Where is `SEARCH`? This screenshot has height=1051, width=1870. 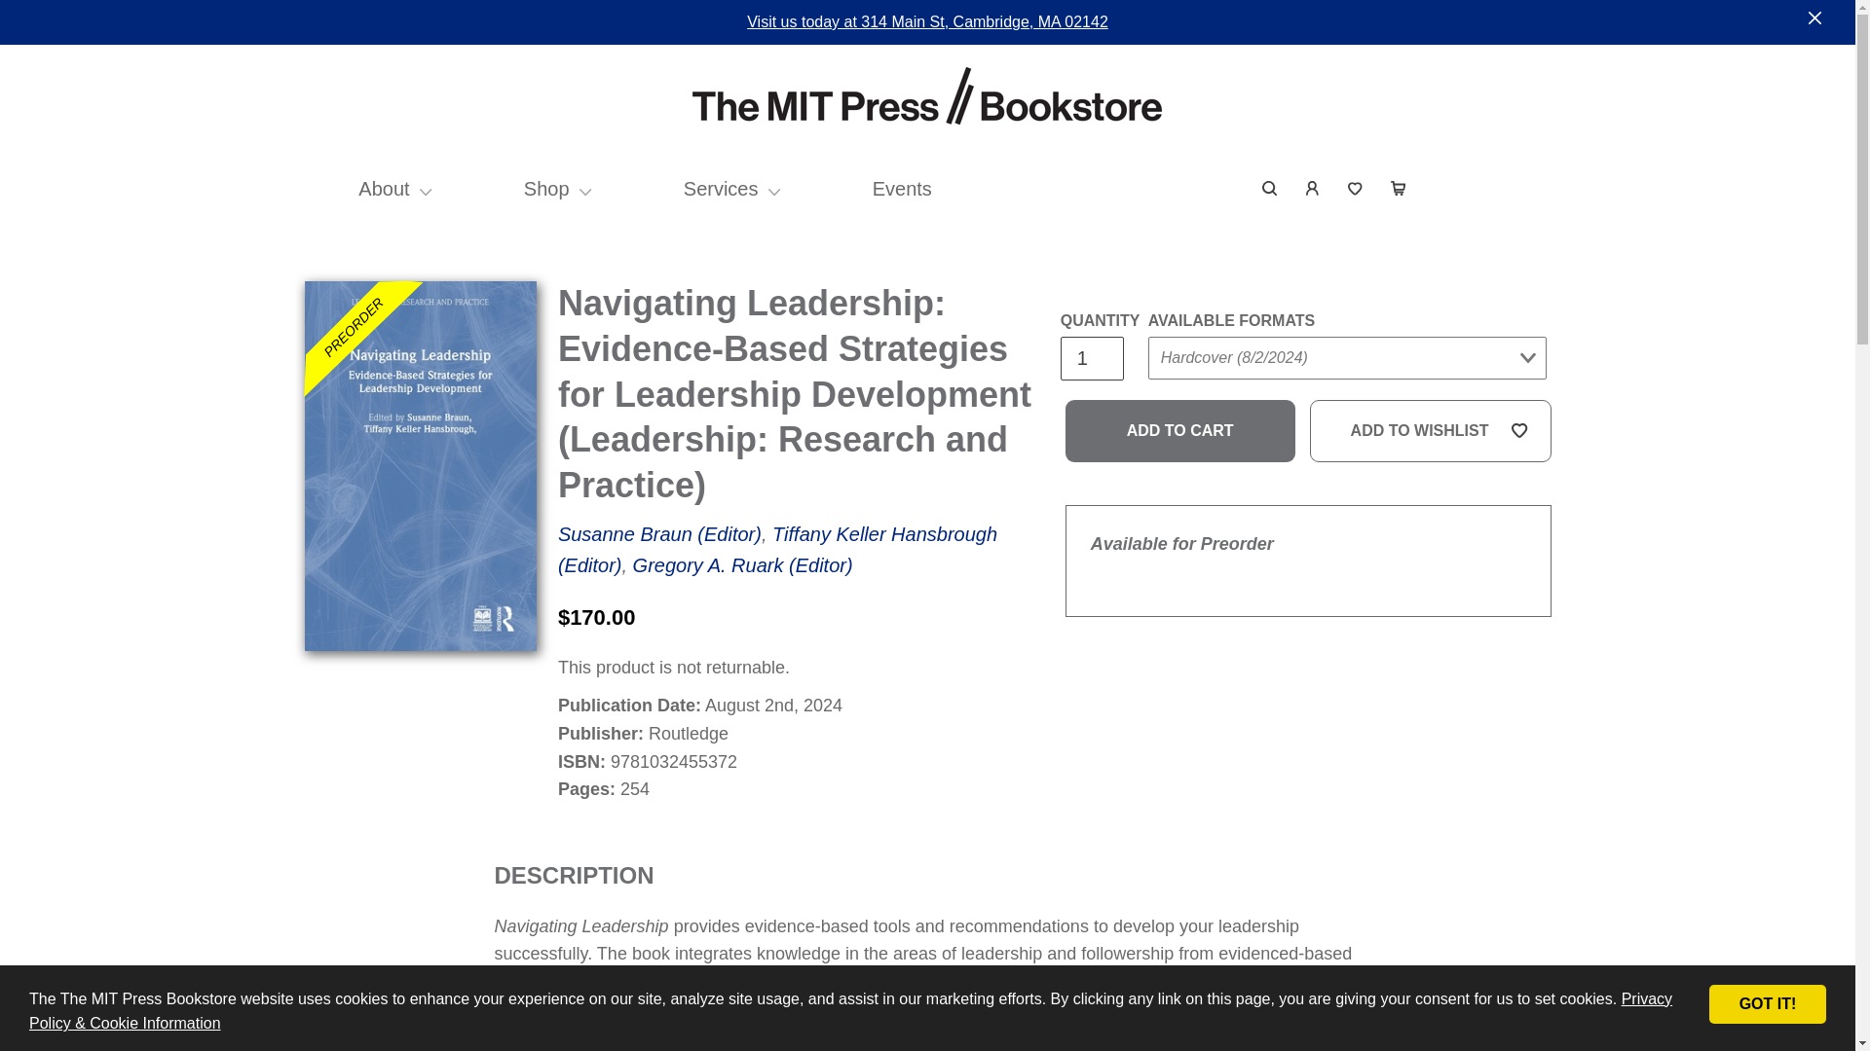
SEARCH is located at coordinates (1270, 189).